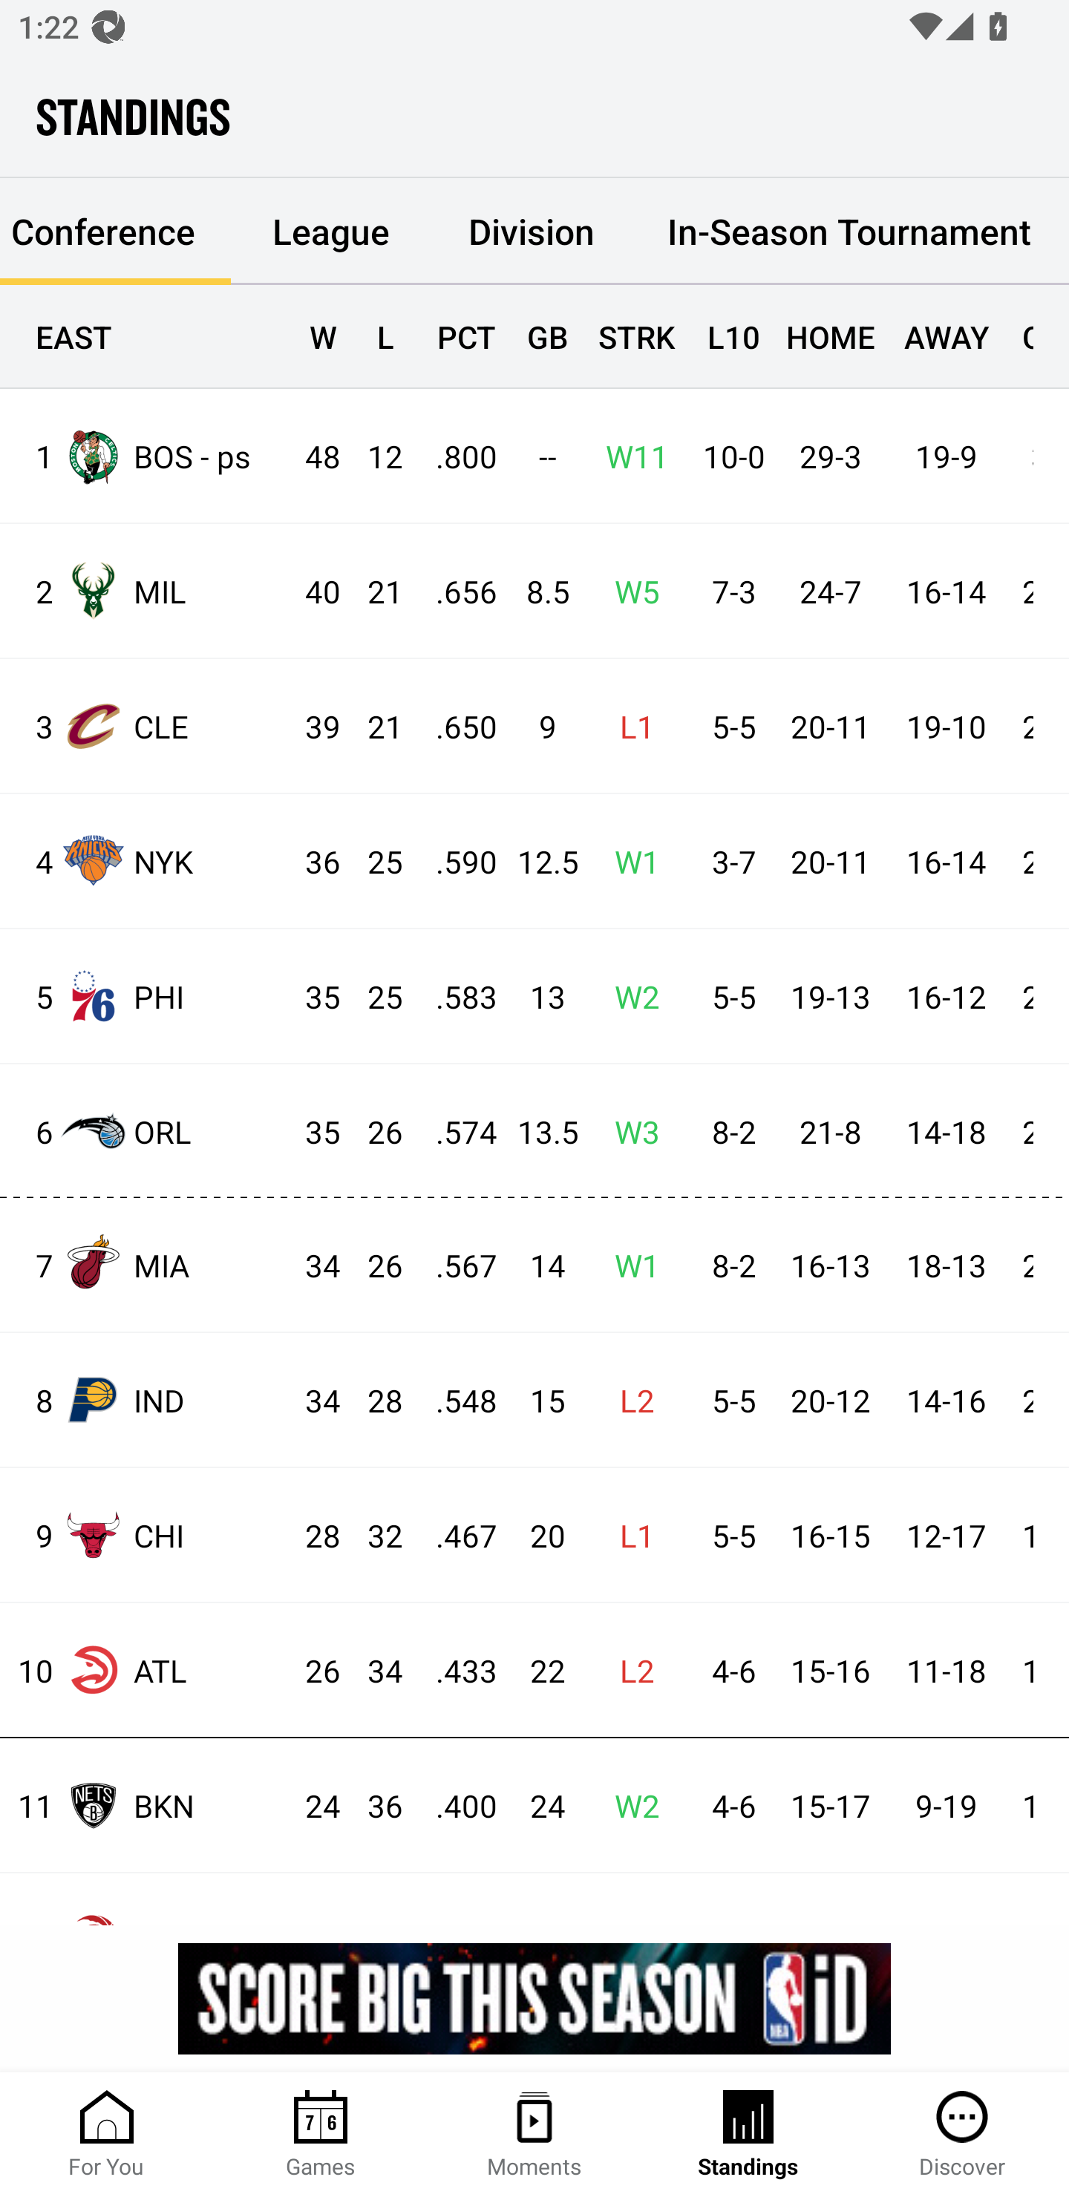 Image resolution: width=1069 pixels, height=2197 pixels. What do you see at coordinates (146, 1804) in the screenshot?
I see `11 BKN` at bounding box center [146, 1804].